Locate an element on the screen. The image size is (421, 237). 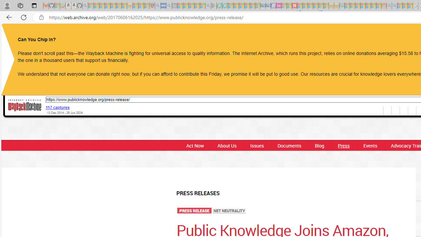
Documents is located at coordinates (289, 145).